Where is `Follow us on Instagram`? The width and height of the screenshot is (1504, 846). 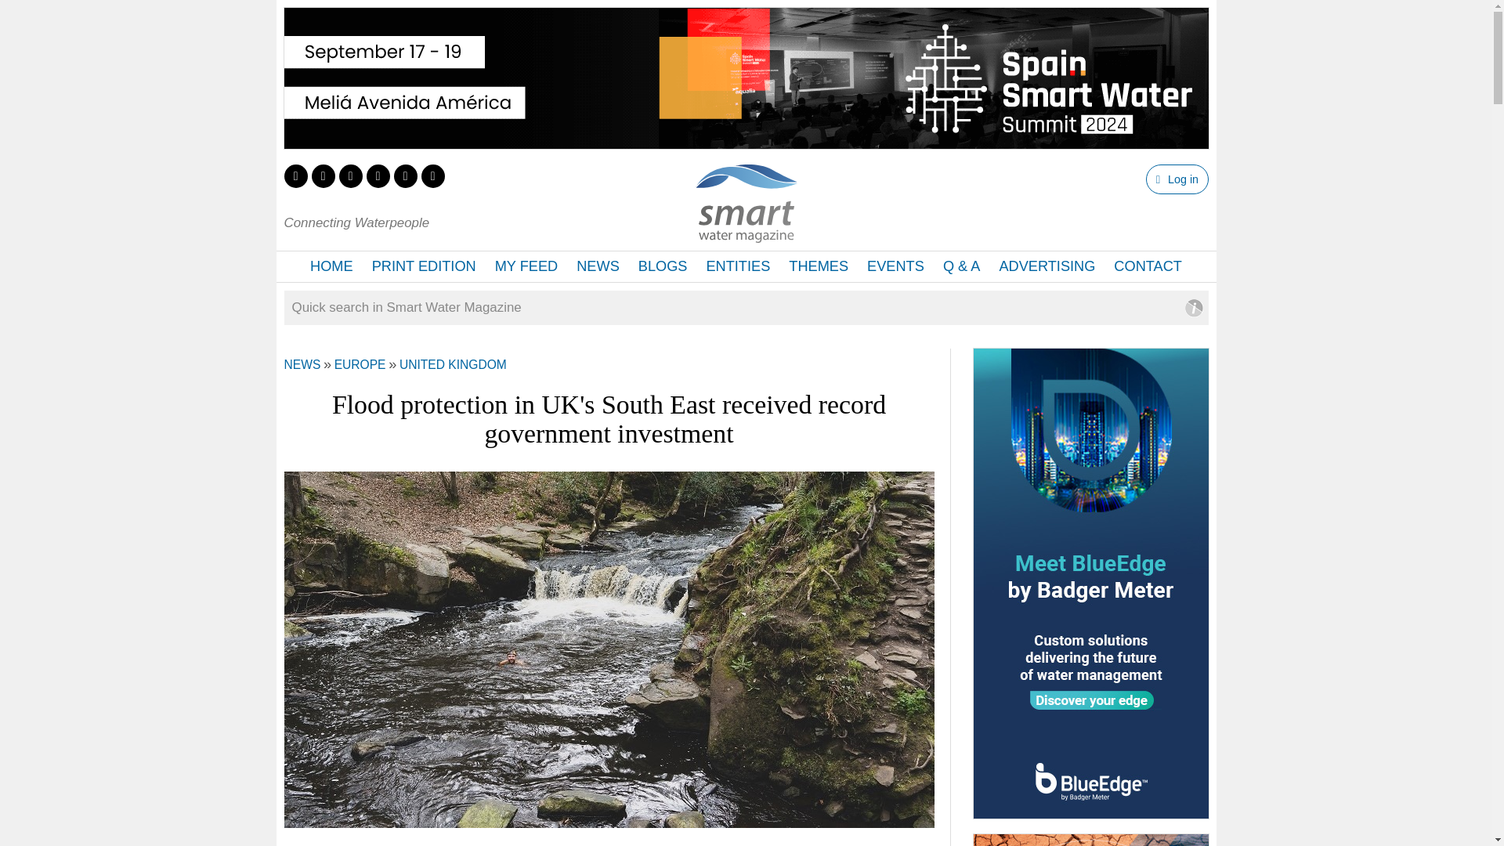
Follow us on Instagram is located at coordinates (378, 175).